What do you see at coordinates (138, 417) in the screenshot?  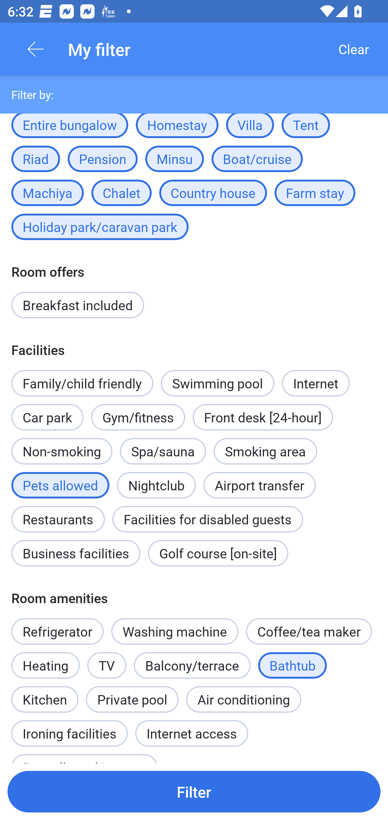 I see `Gym/fitness` at bounding box center [138, 417].